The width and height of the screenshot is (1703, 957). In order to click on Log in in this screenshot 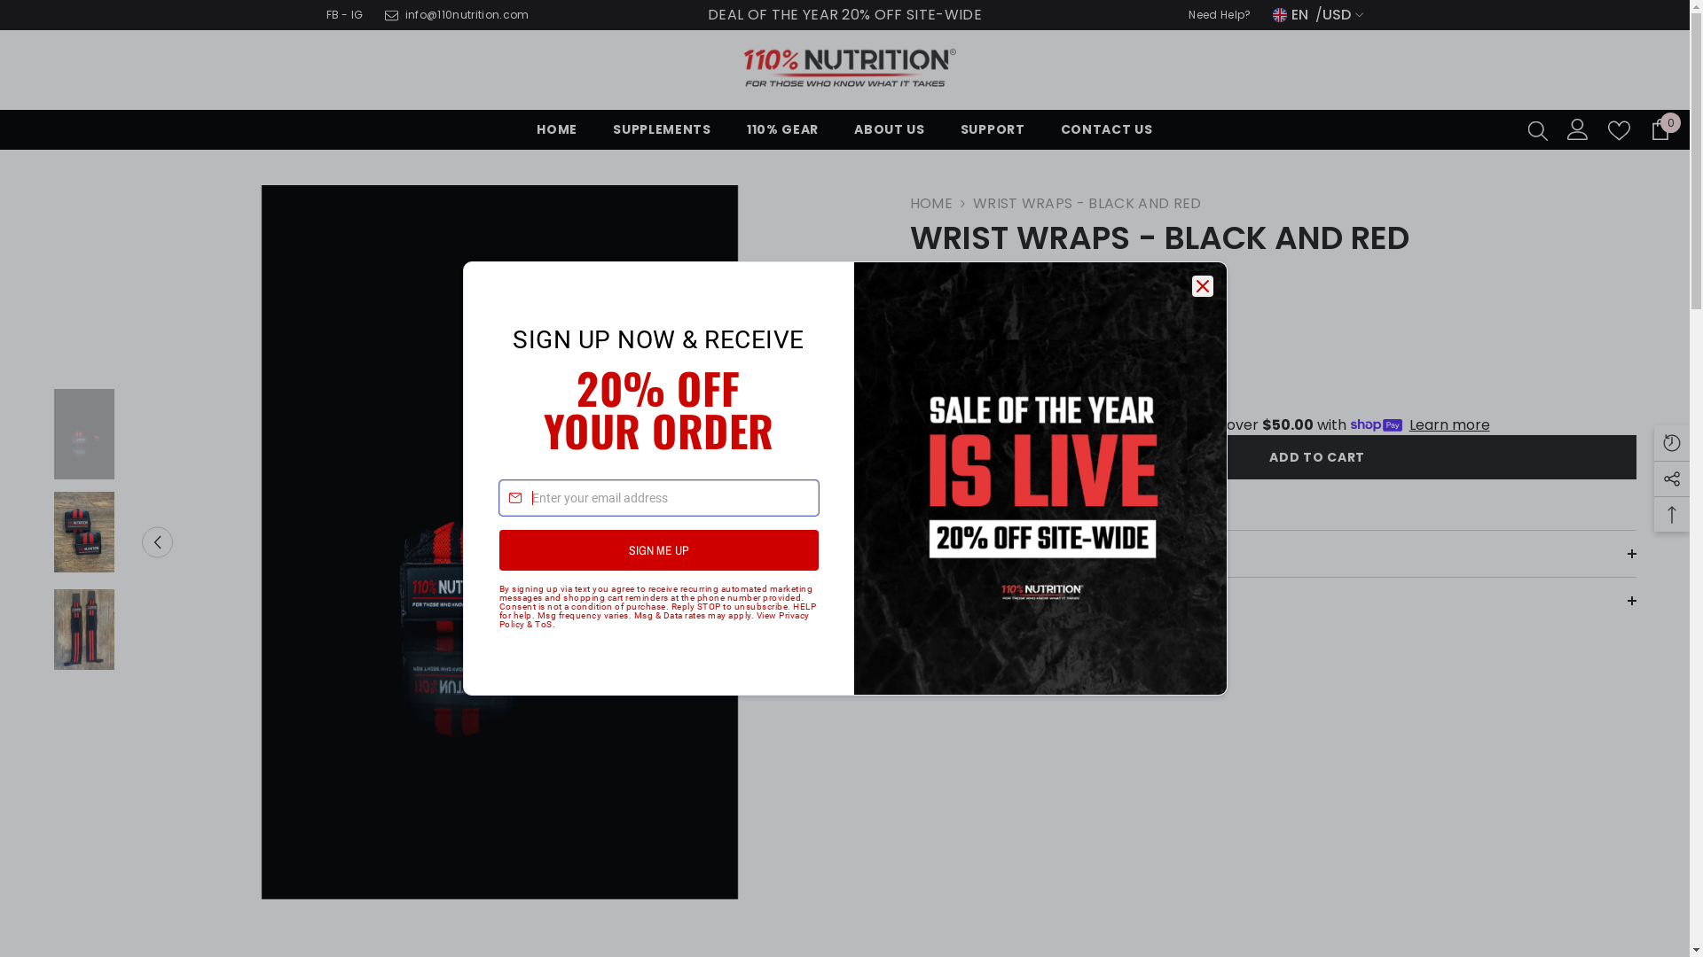, I will do `click(1578, 129)`.